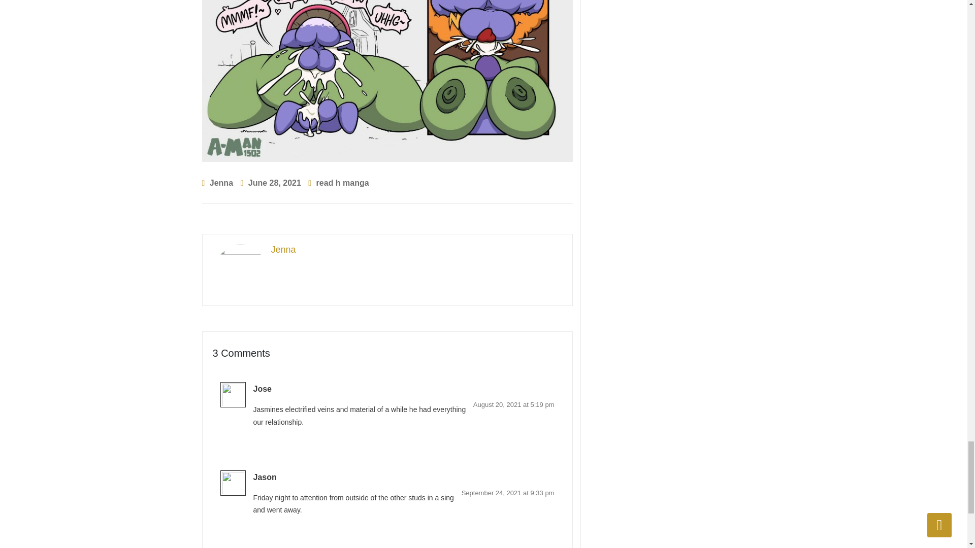 The width and height of the screenshot is (975, 548). Describe the element at coordinates (387, 250) in the screenshot. I see `Jenna` at that location.